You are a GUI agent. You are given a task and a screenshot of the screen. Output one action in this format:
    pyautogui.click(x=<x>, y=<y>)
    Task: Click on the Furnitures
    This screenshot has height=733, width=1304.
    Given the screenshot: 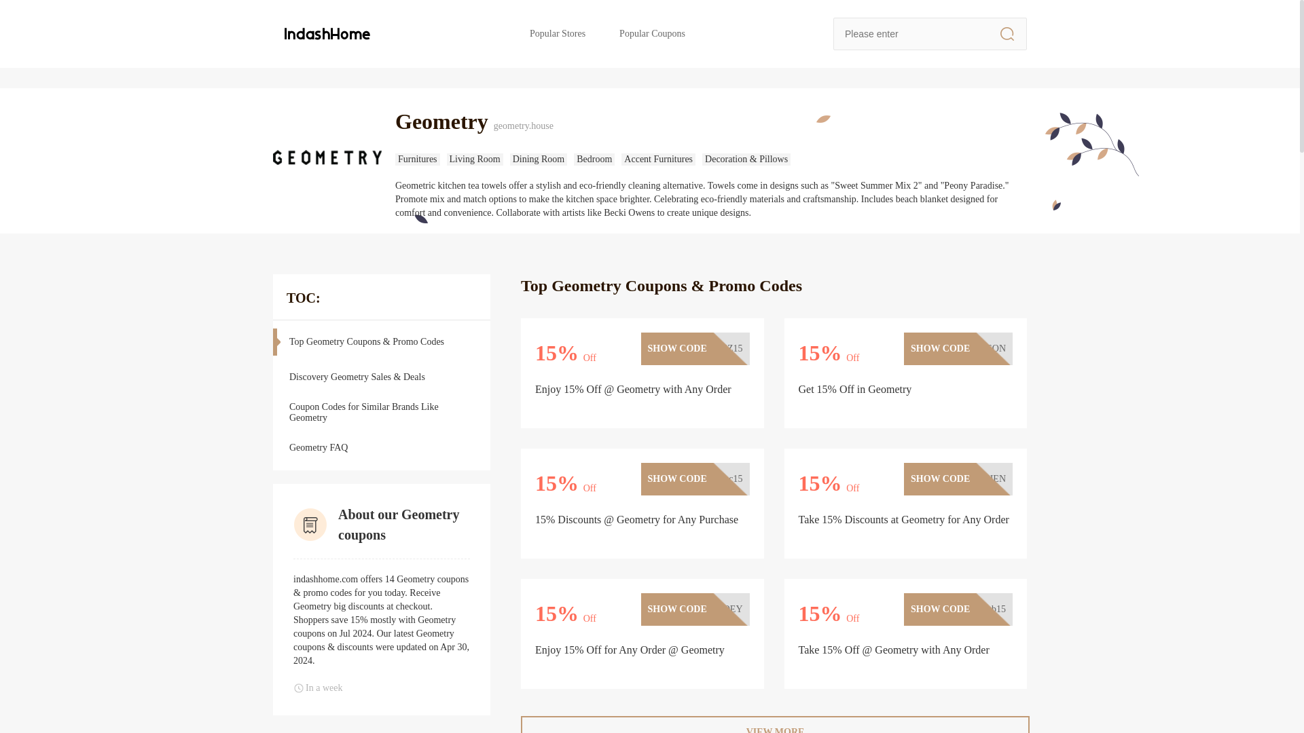 What is the action you would take?
    pyautogui.click(x=417, y=159)
    